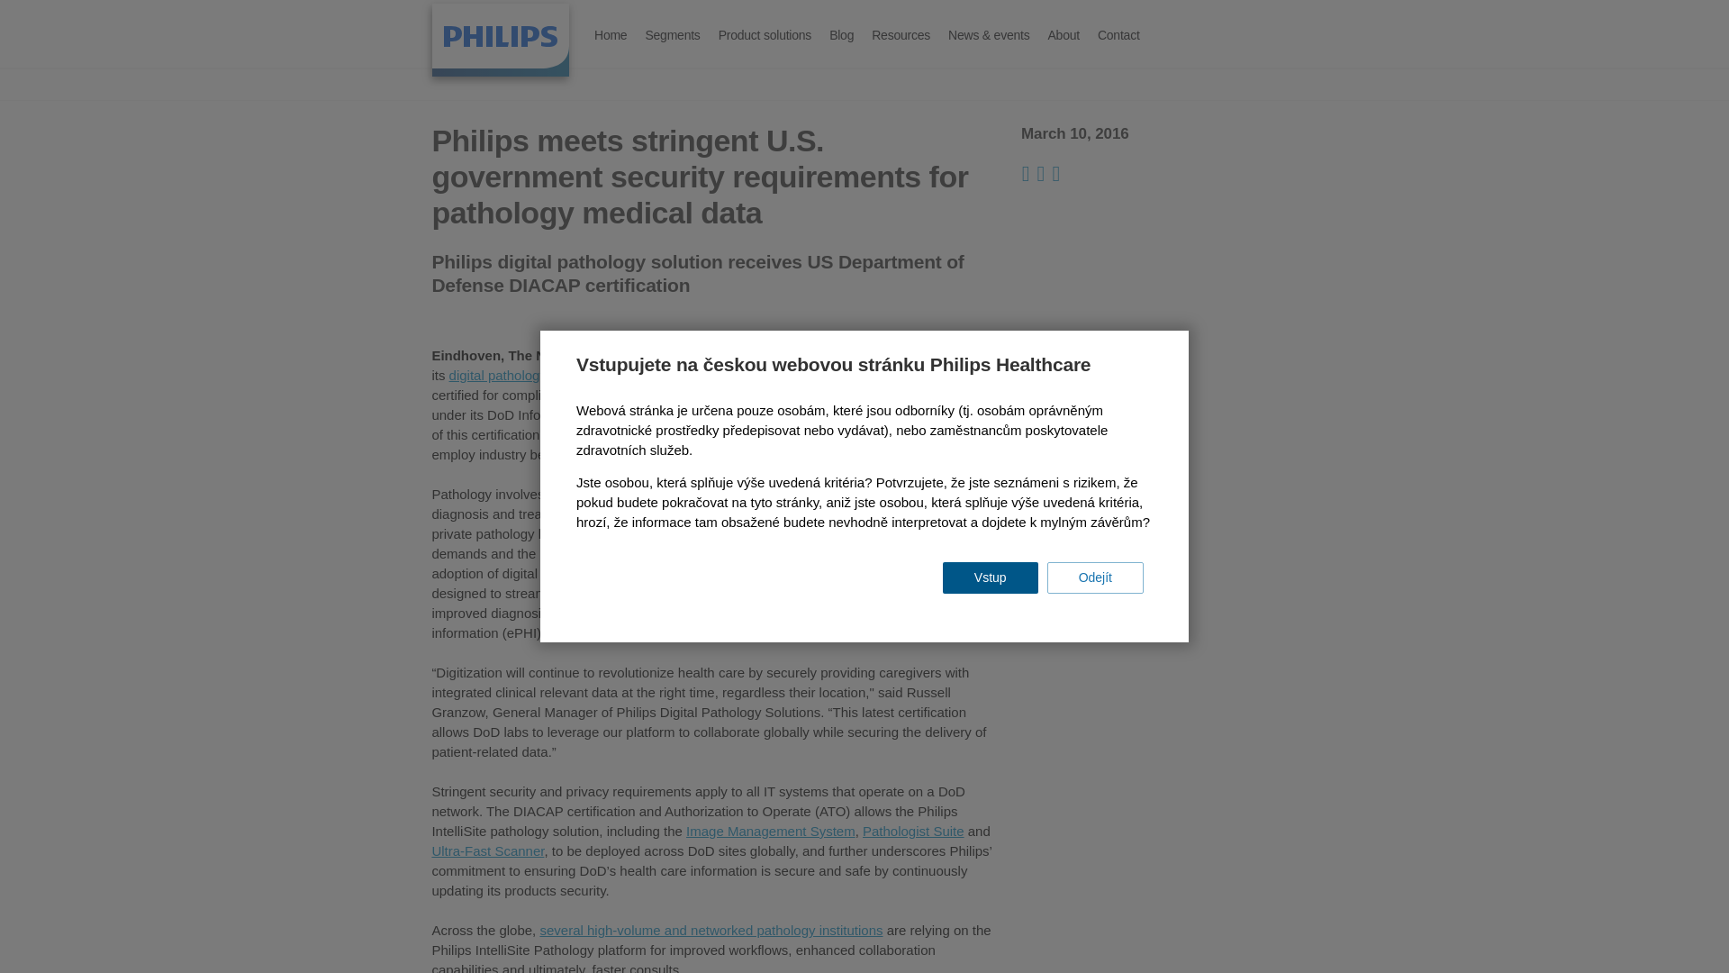  What do you see at coordinates (711, 930) in the screenshot?
I see `several high-volume and networked pathology institutions` at bounding box center [711, 930].